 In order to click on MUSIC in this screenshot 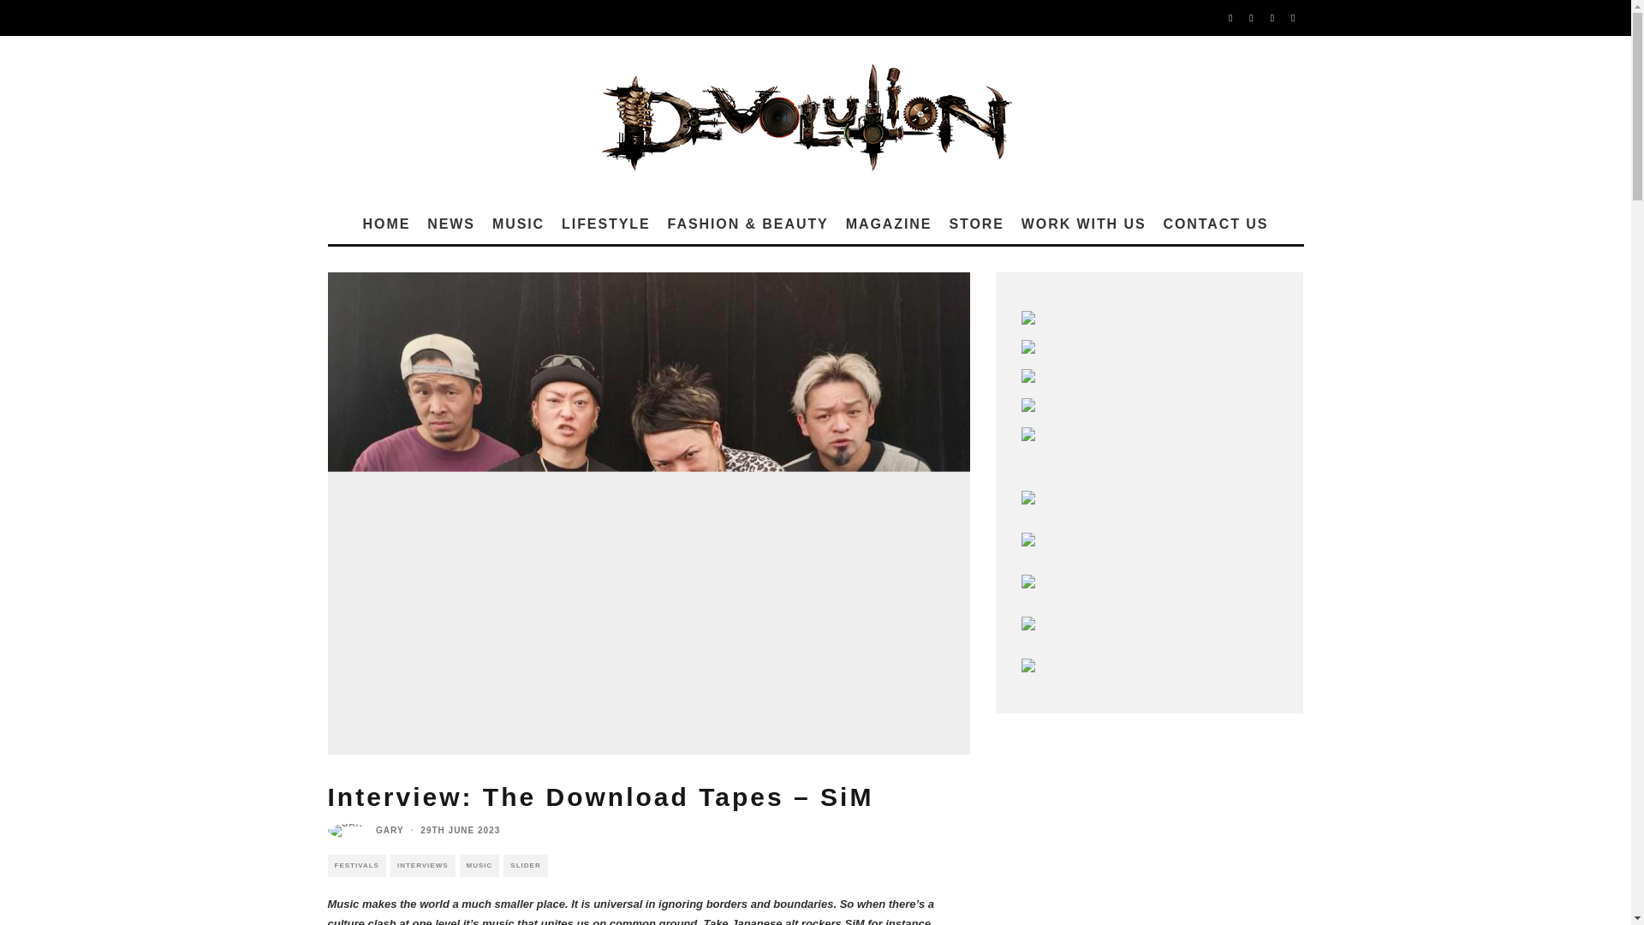, I will do `click(517, 224)`.